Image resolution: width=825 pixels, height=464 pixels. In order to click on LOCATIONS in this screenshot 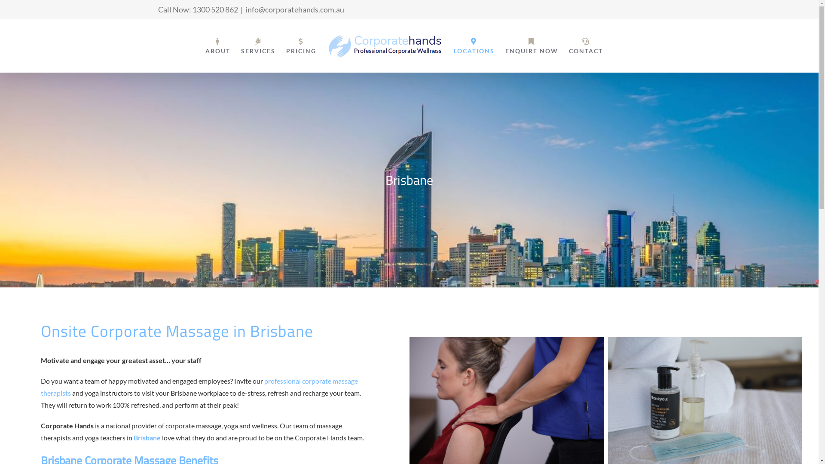, I will do `click(474, 46)`.